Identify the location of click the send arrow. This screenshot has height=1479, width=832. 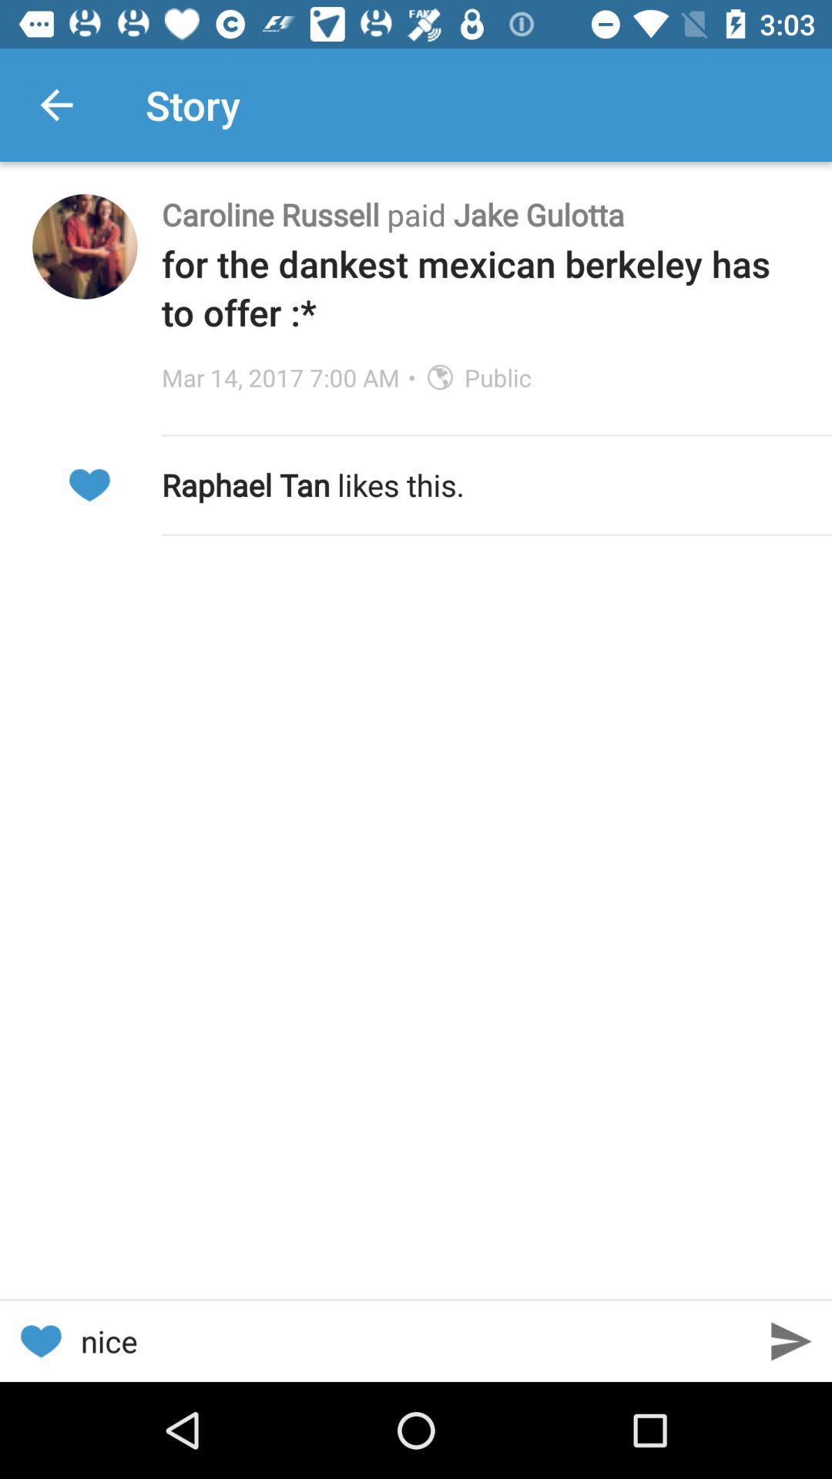
(792, 1342).